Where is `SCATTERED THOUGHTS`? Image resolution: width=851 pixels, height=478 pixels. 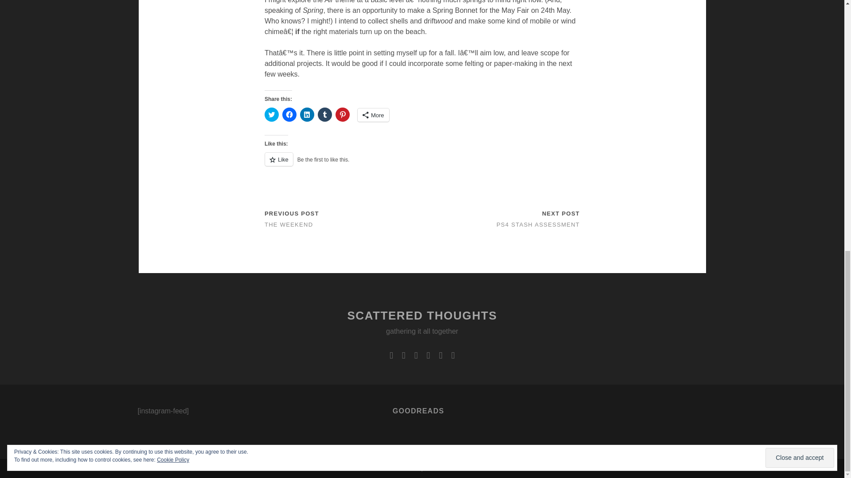
SCATTERED THOUGHTS is located at coordinates (422, 315).